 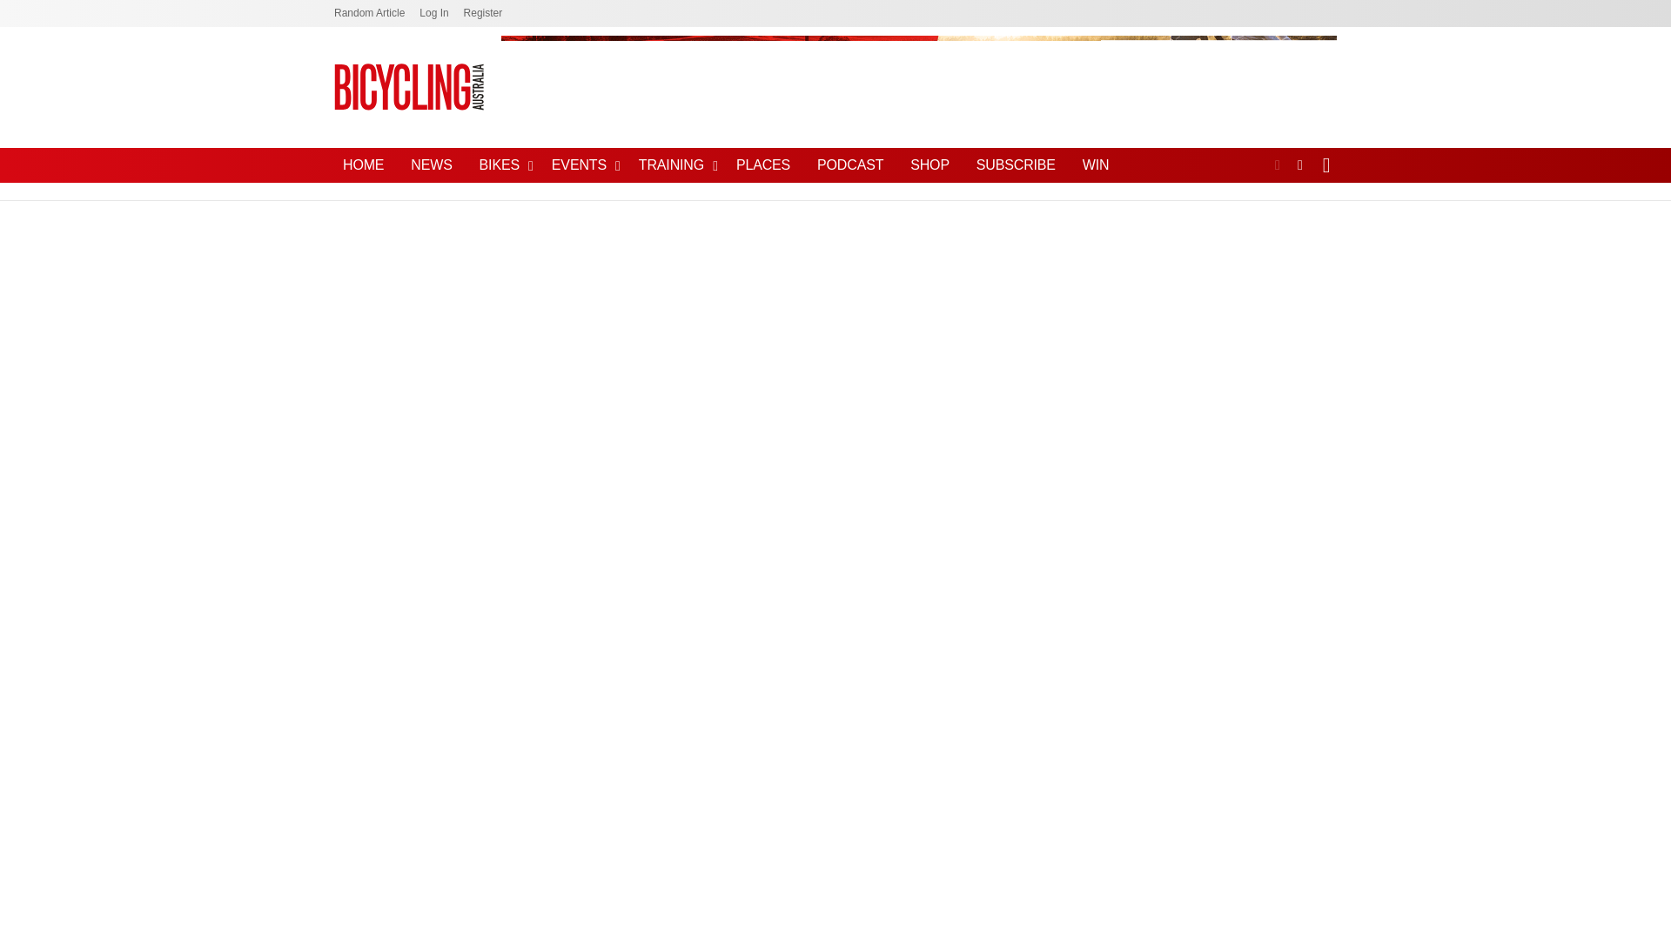 I want to click on Log In, so click(x=433, y=14).